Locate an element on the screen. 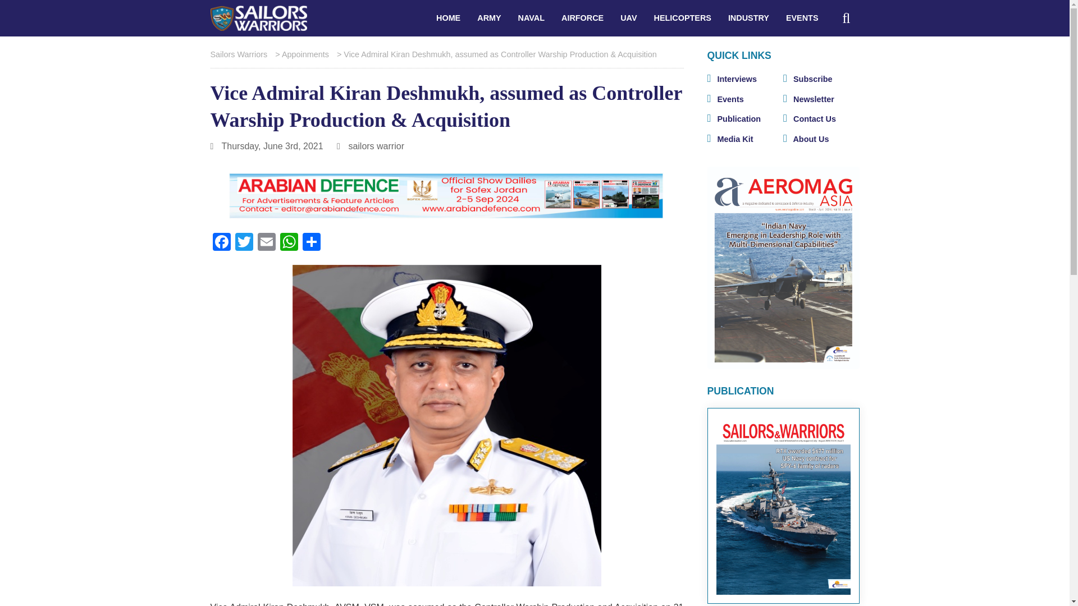 The image size is (1078, 606). Sailors Warriors is located at coordinates (258, 18).